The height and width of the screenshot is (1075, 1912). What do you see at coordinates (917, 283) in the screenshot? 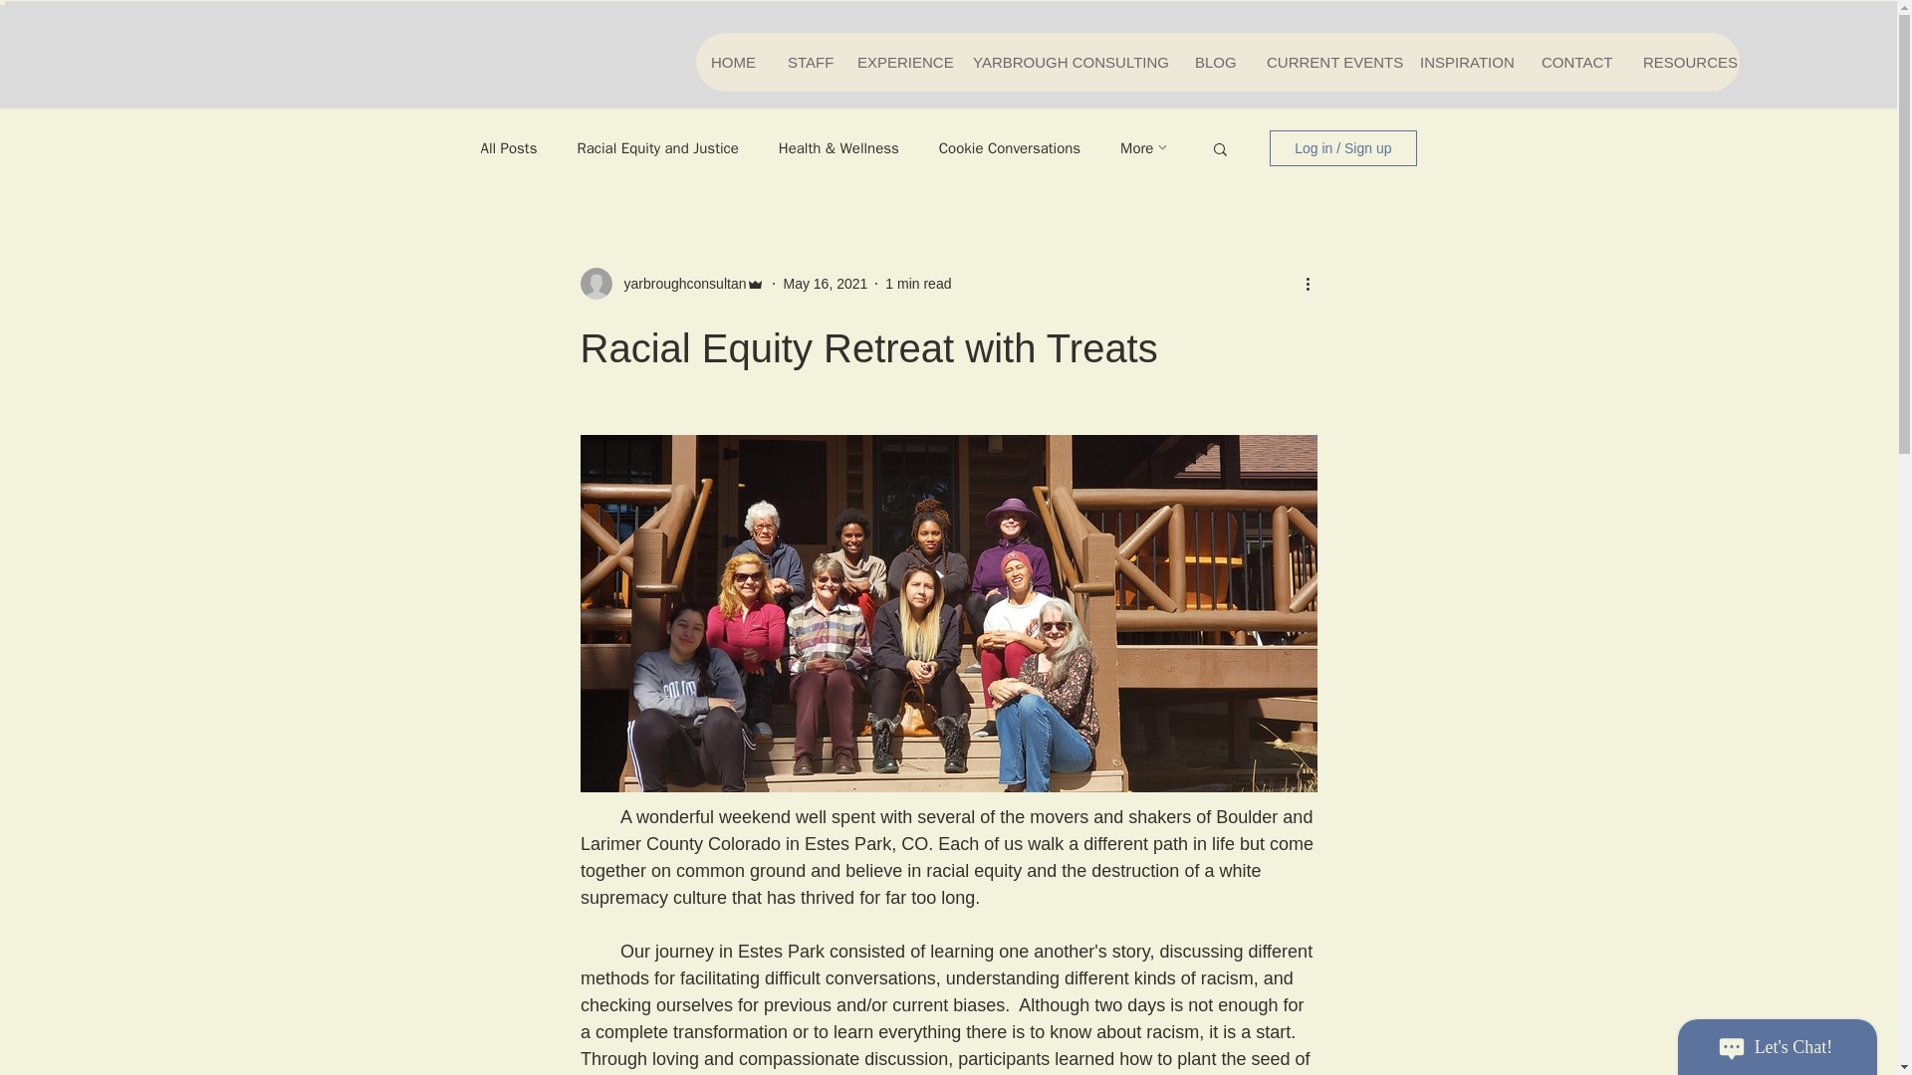
I see `1 min read` at bounding box center [917, 283].